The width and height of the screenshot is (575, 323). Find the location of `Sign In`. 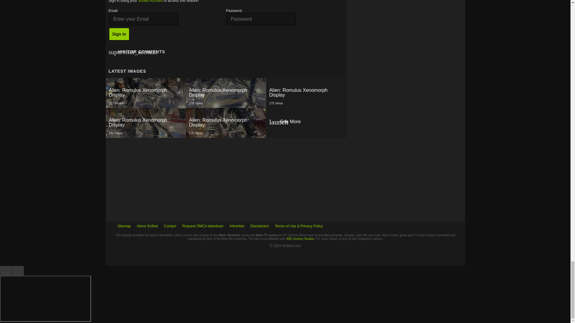

Sign In is located at coordinates (226, 93).